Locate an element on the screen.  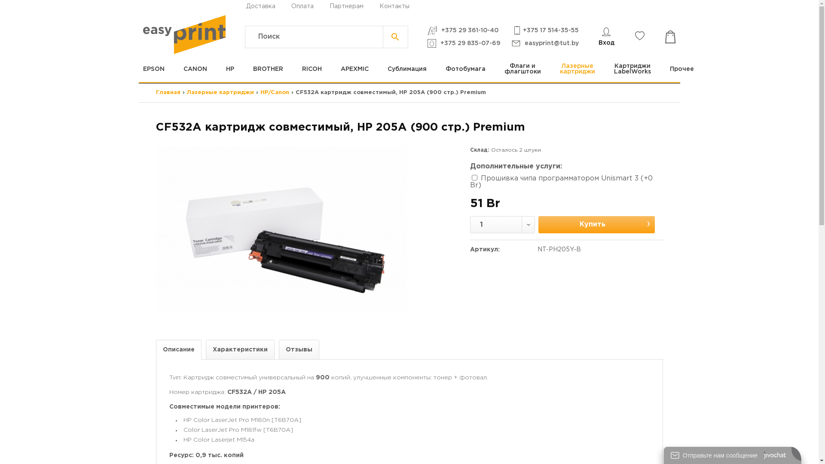
RICOH is located at coordinates (312, 69).